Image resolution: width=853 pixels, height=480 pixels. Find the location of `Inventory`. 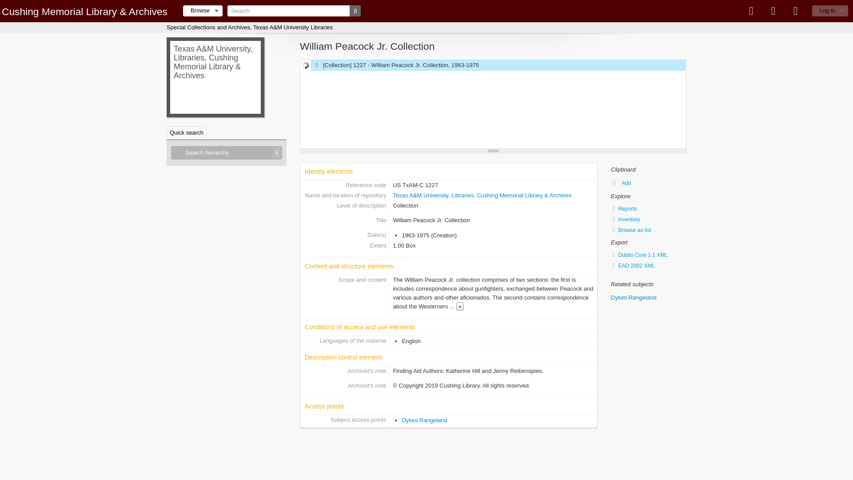

Inventory is located at coordinates (649, 220).